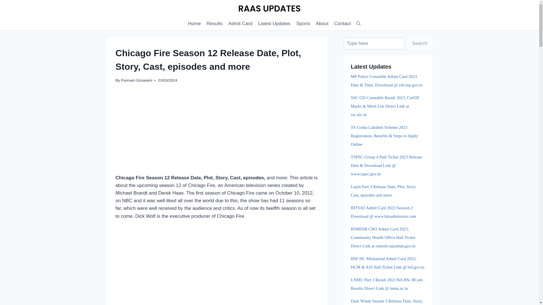 Image resolution: width=543 pixels, height=305 pixels. What do you see at coordinates (217, 132) in the screenshot?
I see `Advertisement` at bounding box center [217, 132].